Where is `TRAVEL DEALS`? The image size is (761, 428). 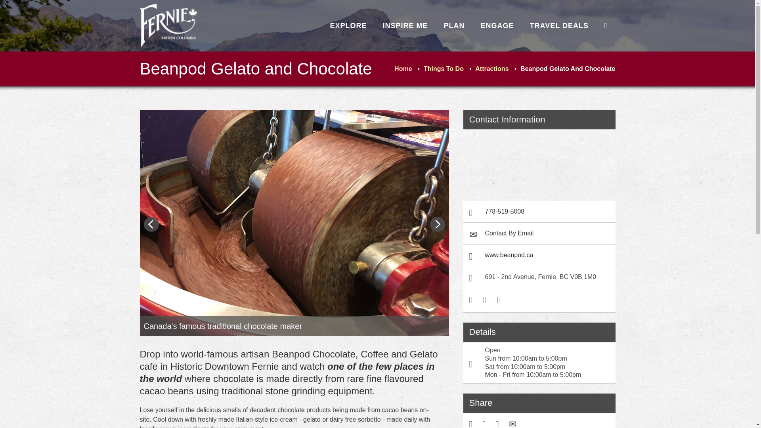
TRAVEL DEALS is located at coordinates (559, 25).